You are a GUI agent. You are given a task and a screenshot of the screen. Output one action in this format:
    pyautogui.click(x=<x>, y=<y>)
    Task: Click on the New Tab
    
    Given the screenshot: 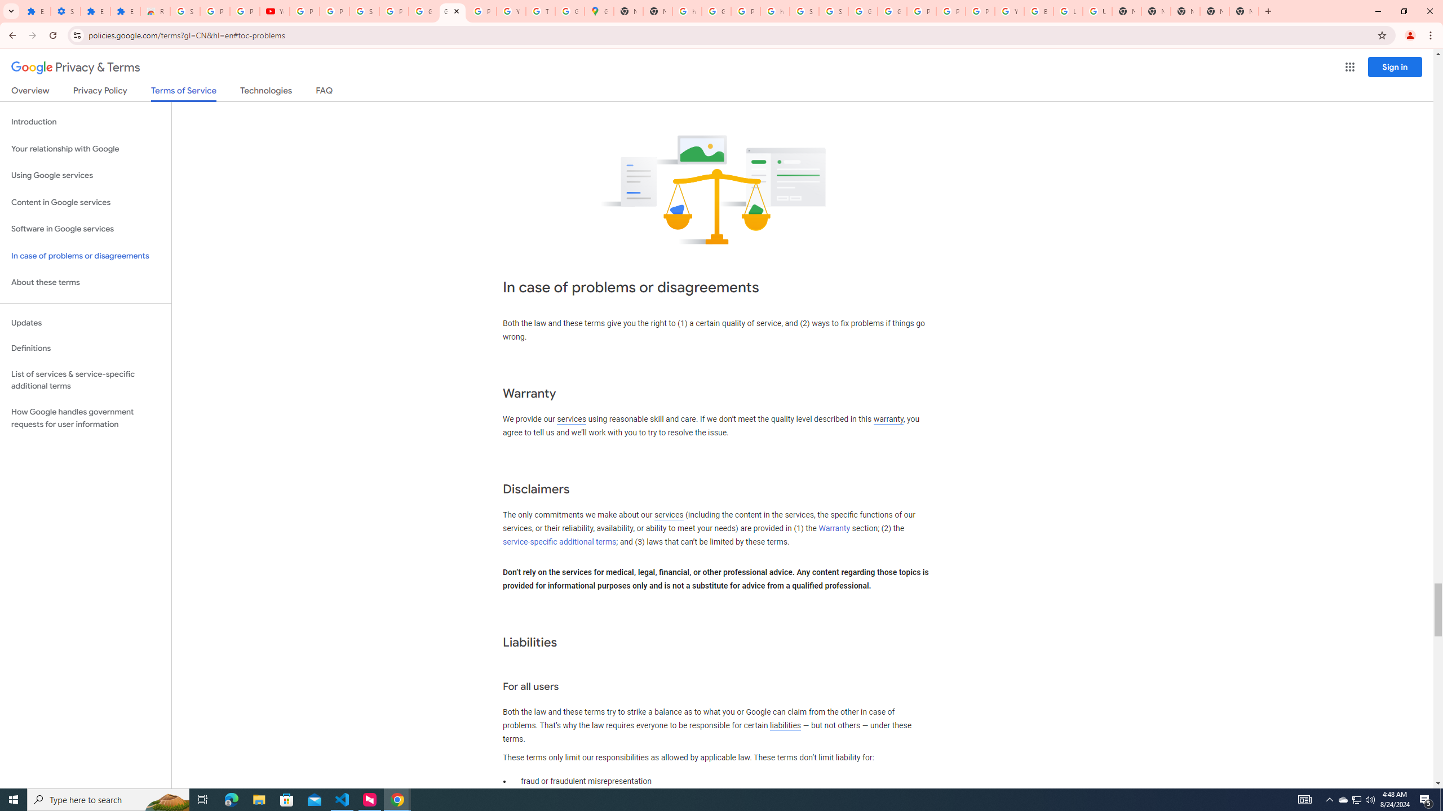 What is the action you would take?
    pyautogui.click(x=1243, y=11)
    